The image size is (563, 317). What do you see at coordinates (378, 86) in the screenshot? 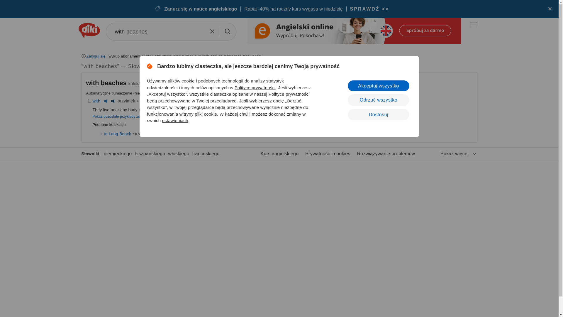
I see `Akceptuj wszystko` at bounding box center [378, 86].